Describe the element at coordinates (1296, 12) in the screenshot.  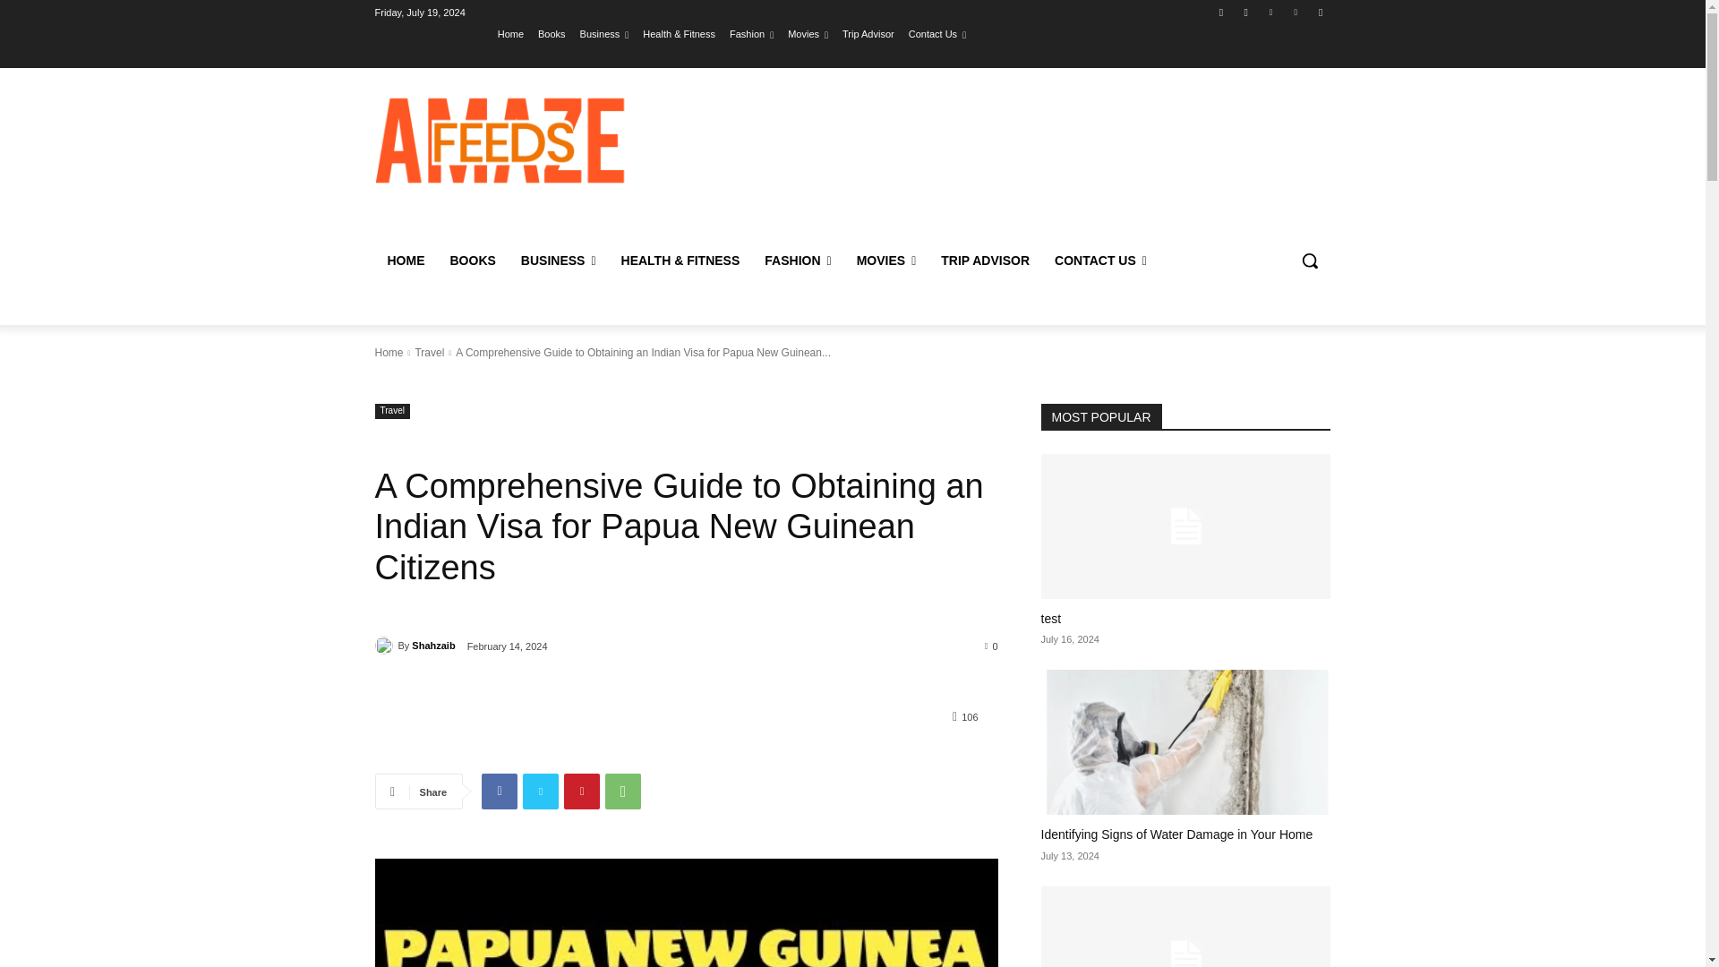
I see `Vimeo` at that location.